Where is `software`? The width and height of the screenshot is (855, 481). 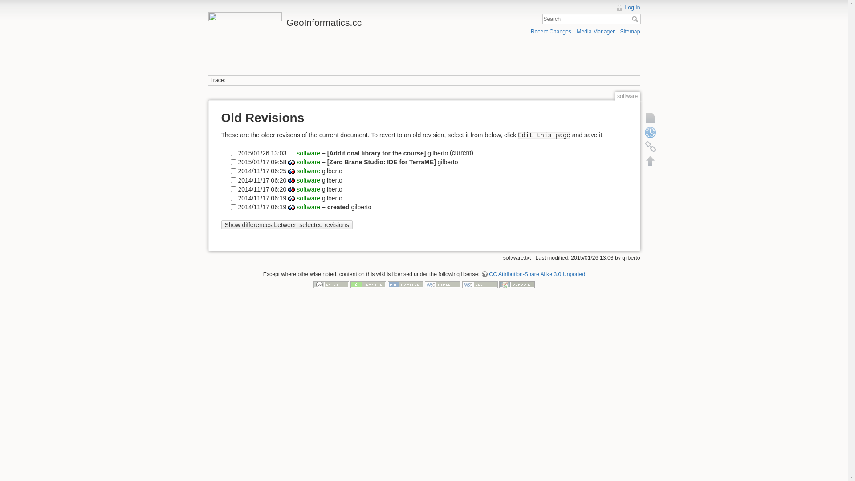
software is located at coordinates (308, 189).